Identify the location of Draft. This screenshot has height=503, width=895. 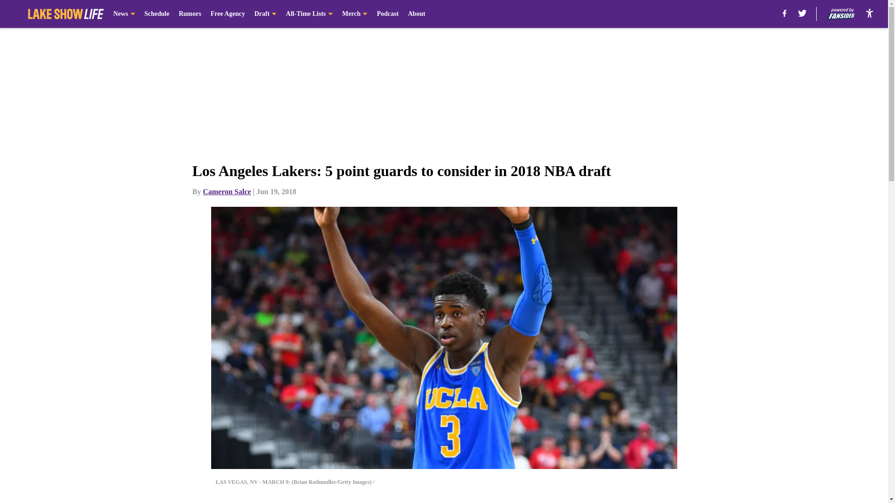
(265, 14).